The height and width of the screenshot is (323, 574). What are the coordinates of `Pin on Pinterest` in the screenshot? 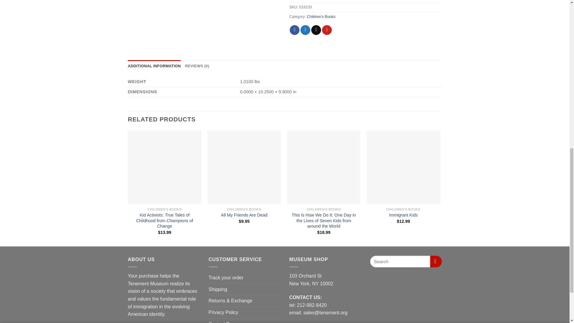 It's located at (327, 30).